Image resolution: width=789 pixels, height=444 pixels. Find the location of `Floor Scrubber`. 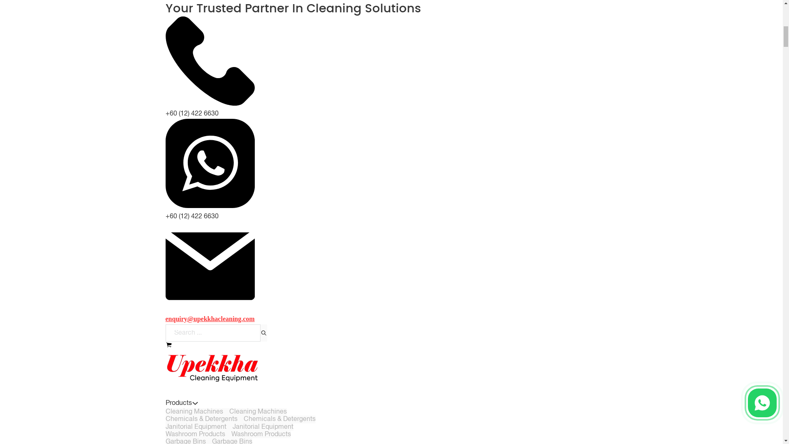

Floor Scrubber is located at coordinates (187, 6).